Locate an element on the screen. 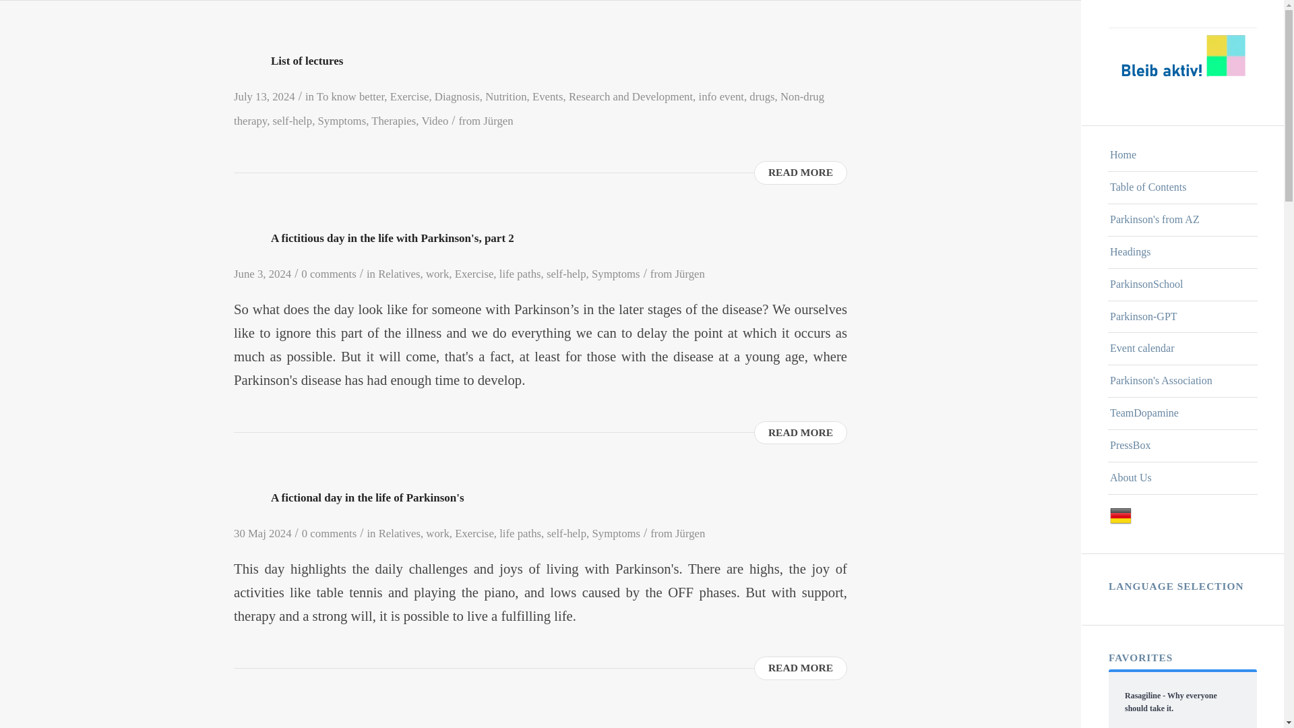 This screenshot has height=728, width=1294. Logo for Menu3 is located at coordinates (1182, 62).